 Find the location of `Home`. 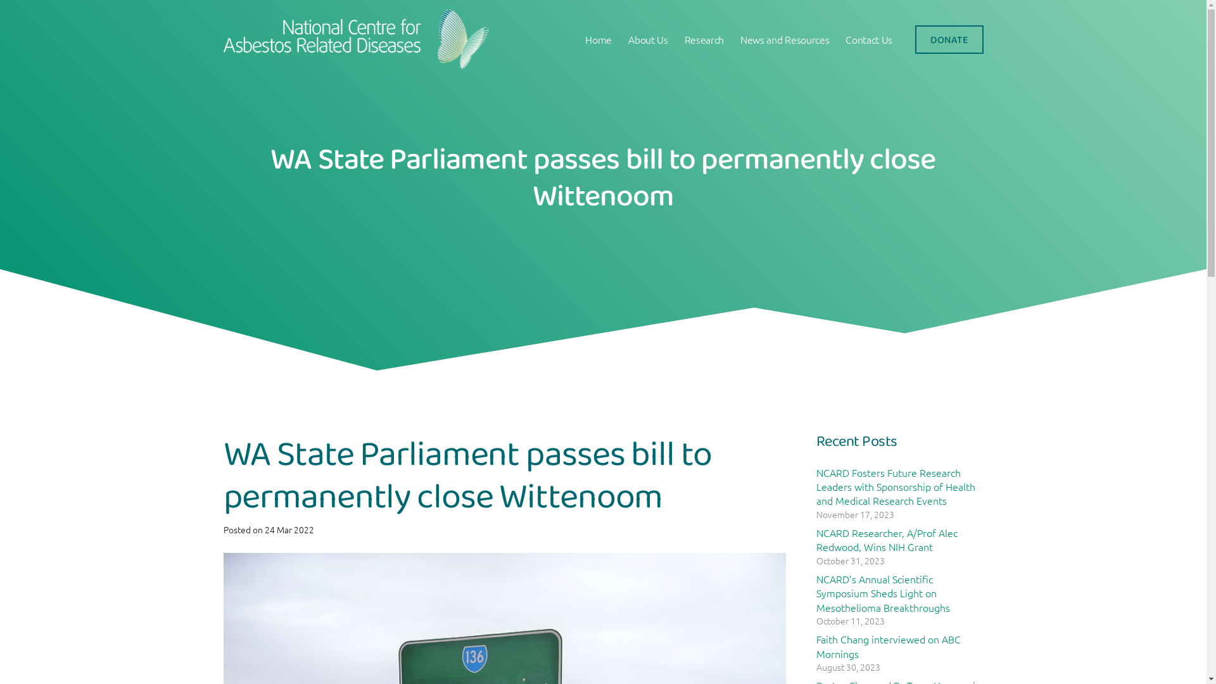

Home is located at coordinates (598, 39).